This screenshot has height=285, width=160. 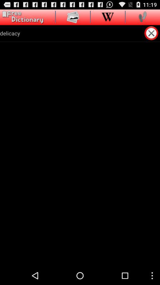 What do you see at coordinates (72, 33) in the screenshot?
I see `flip to delicacy app` at bounding box center [72, 33].